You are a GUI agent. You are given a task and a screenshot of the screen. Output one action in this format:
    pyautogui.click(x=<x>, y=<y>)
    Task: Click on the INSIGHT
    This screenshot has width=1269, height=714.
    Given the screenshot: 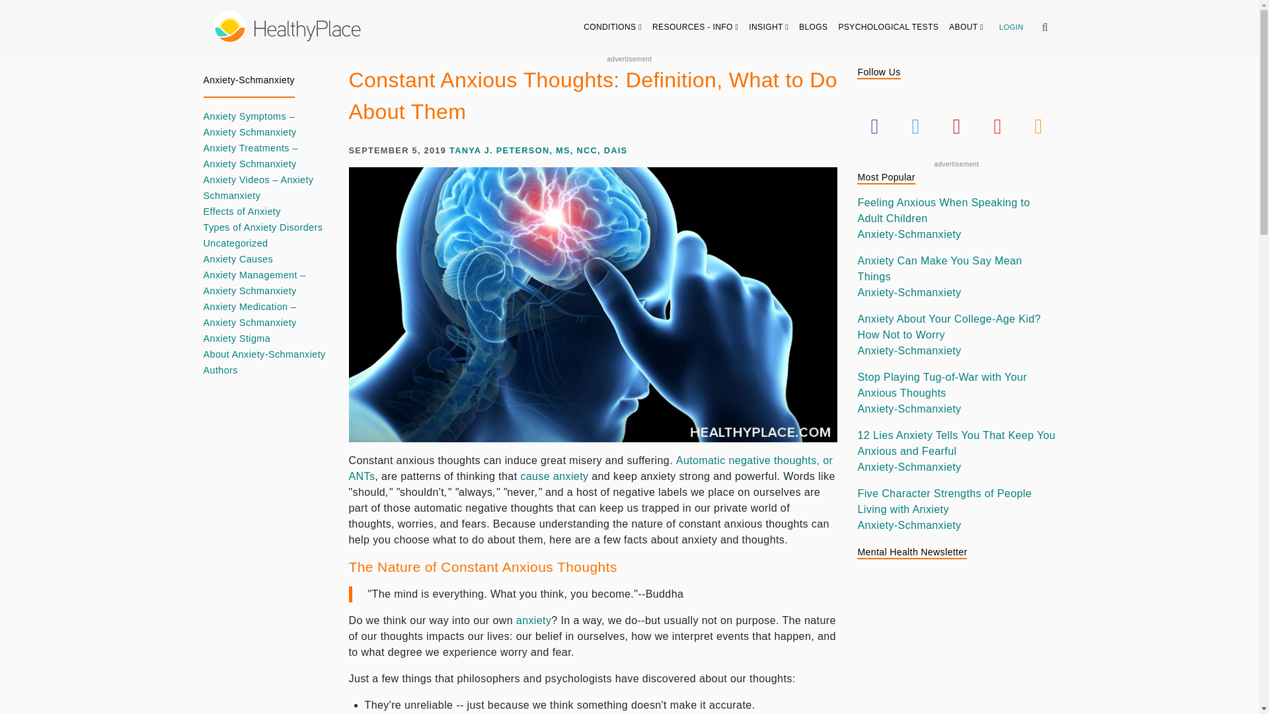 What is the action you would take?
    pyautogui.click(x=769, y=26)
    